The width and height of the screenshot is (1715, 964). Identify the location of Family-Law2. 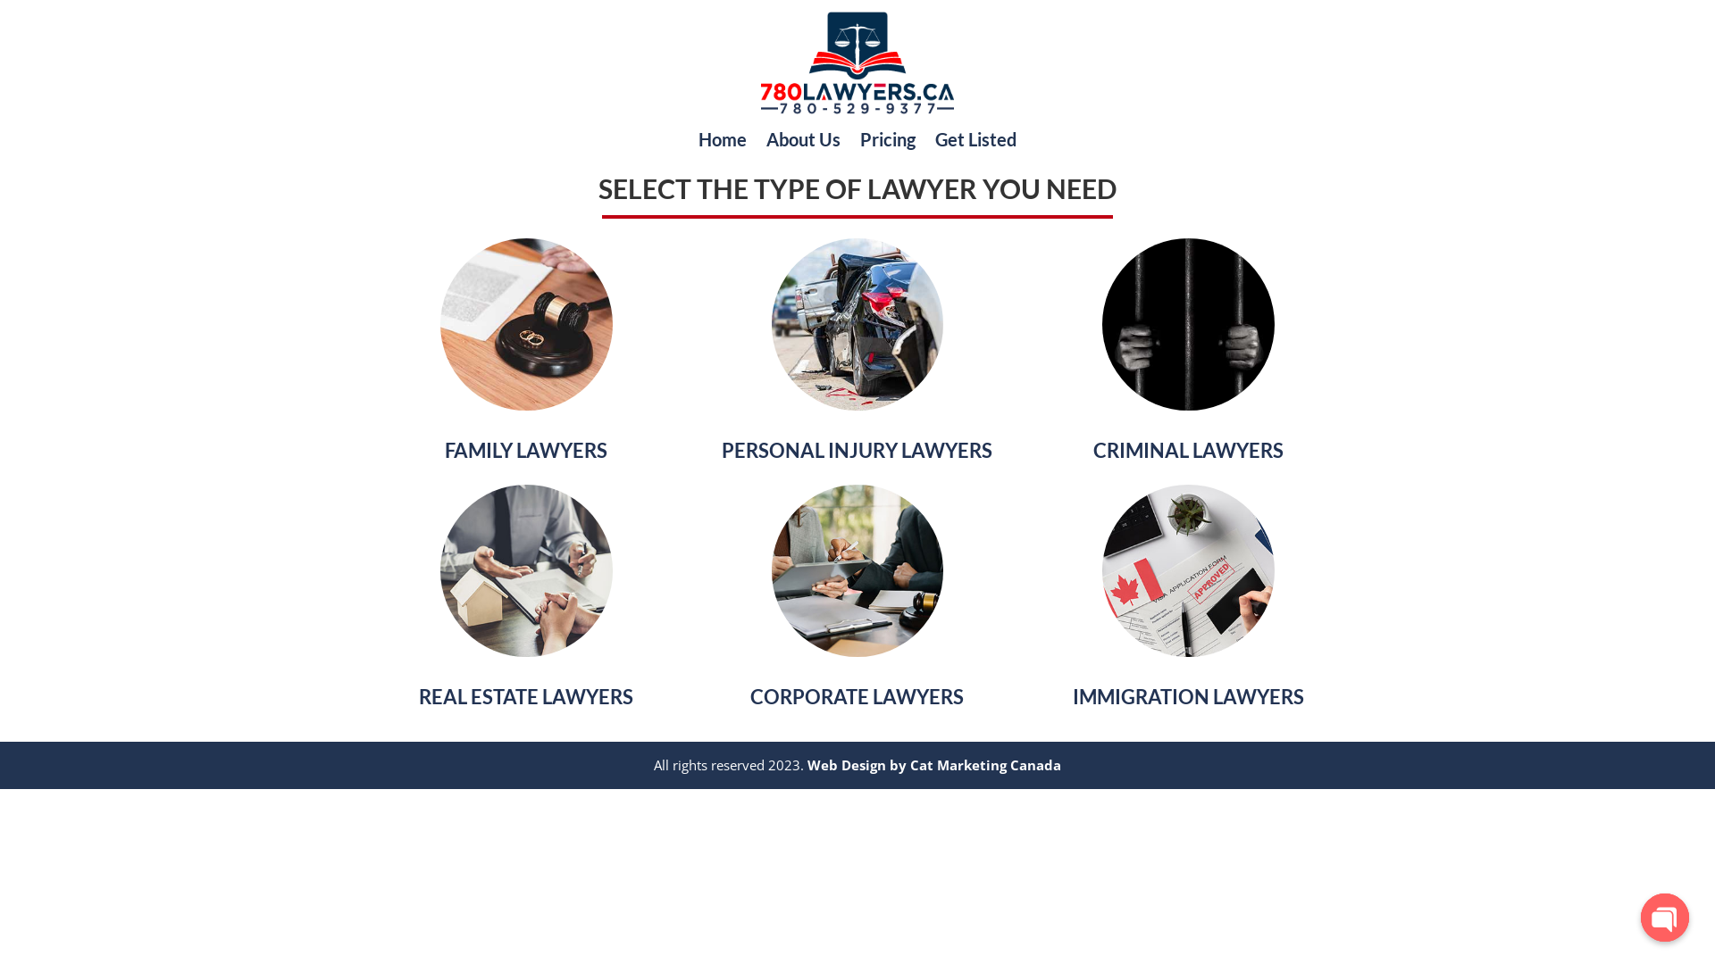
(527, 325).